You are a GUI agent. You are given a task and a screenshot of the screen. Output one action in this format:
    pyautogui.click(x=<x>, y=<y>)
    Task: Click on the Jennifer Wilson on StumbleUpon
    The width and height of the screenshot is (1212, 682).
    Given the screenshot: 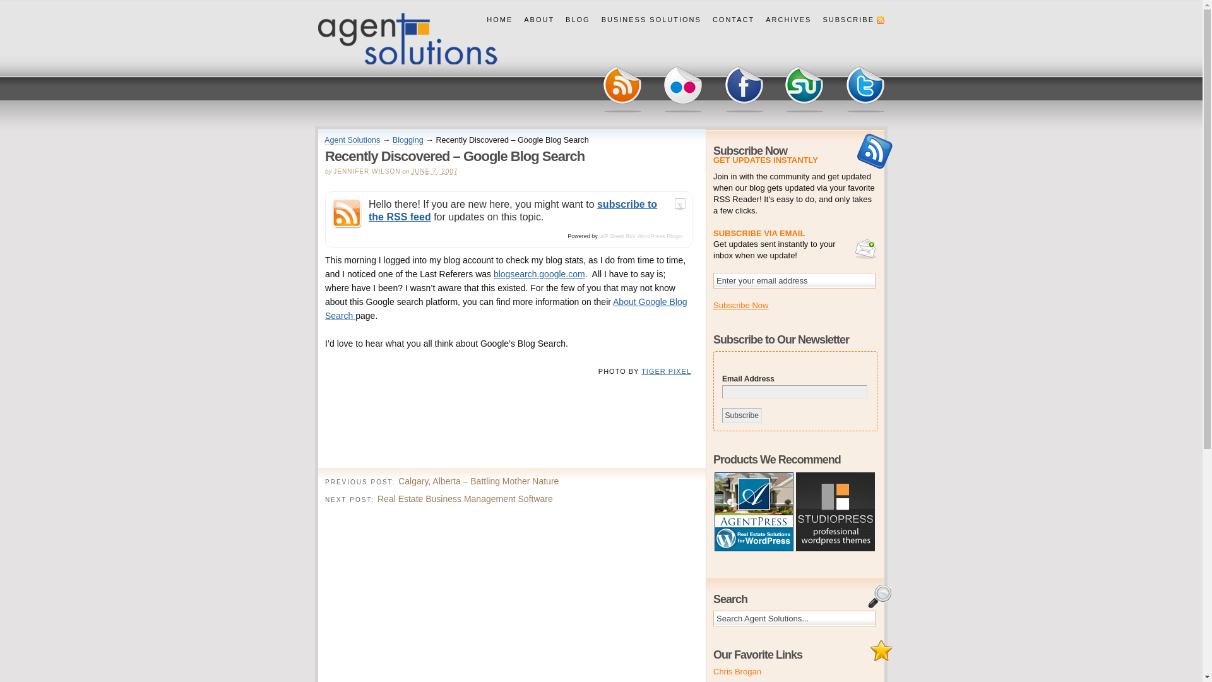 What is the action you would take?
    pyautogui.click(x=804, y=90)
    